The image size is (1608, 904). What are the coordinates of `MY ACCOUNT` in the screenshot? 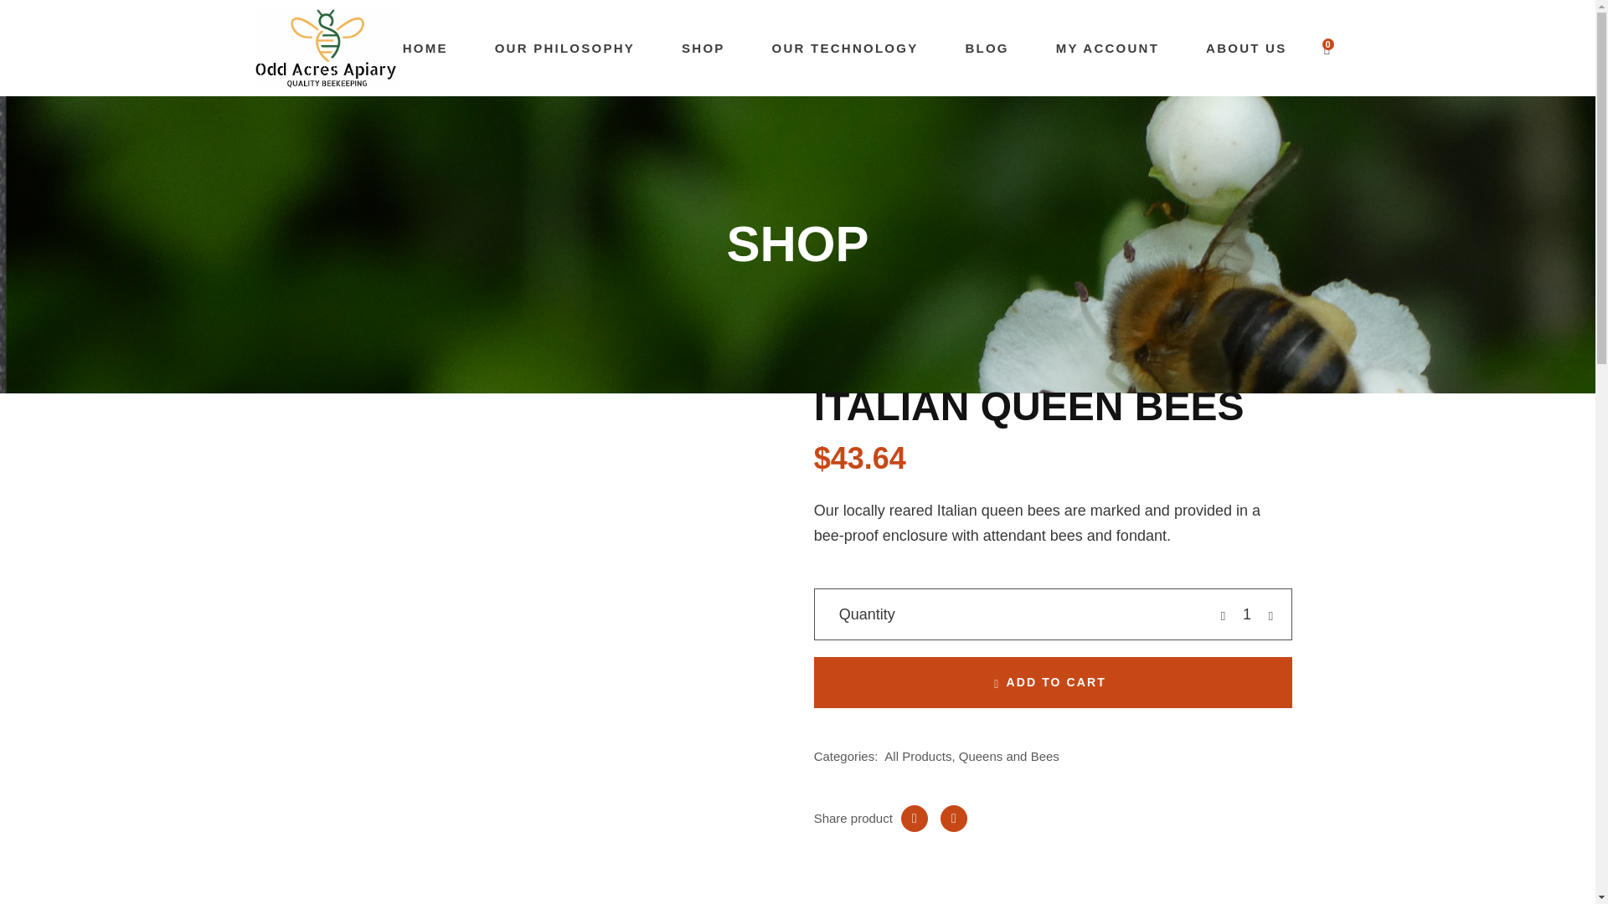 It's located at (1107, 48).